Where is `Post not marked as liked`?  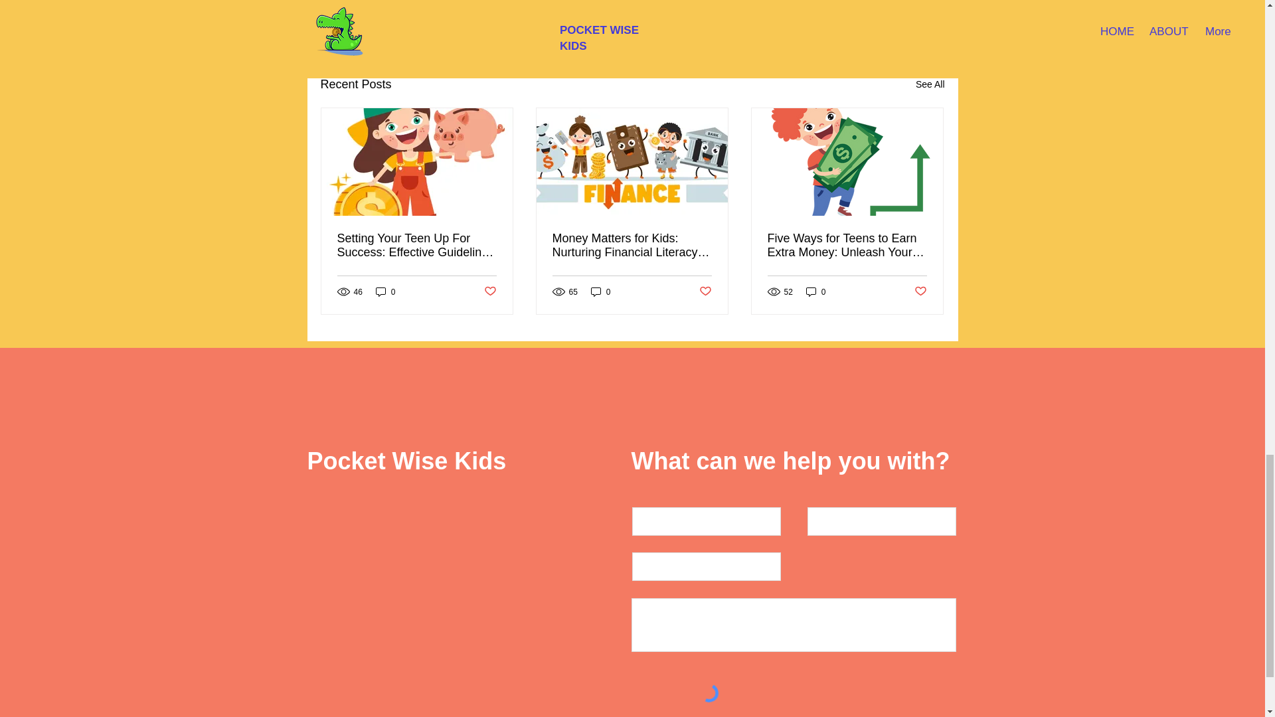
Post not marked as liked is located at coordinates (871, 12).